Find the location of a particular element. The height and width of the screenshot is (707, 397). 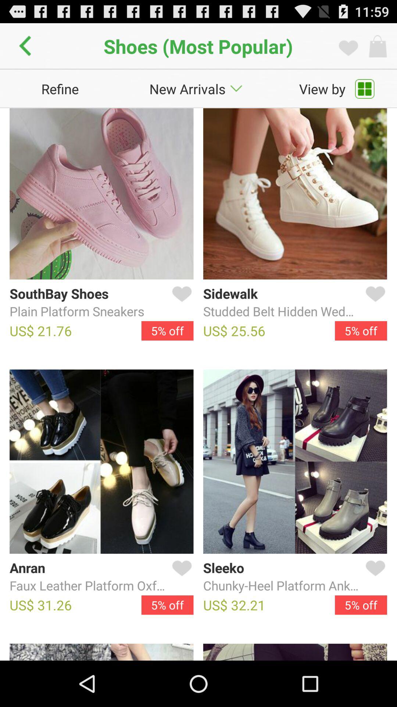

press icon to the left of shoes (most popular) app is located at coordinates (27, 46).